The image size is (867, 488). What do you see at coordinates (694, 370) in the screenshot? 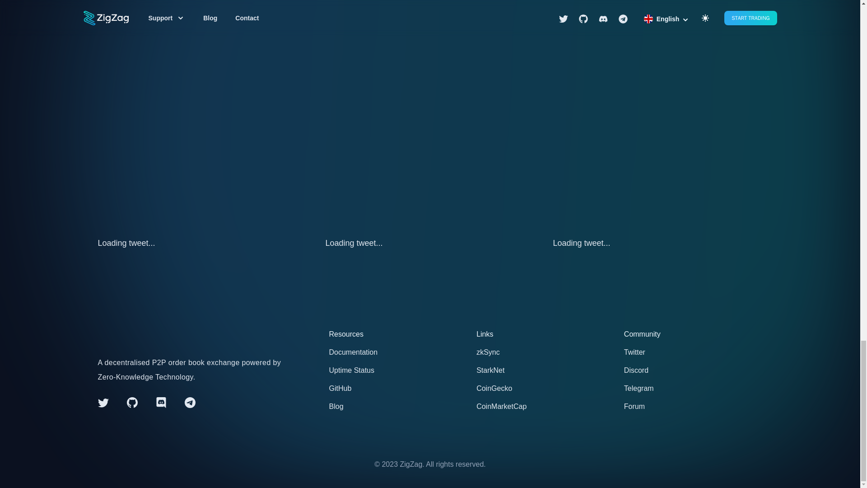
I see `Discord` at bounding box center [694, 370].